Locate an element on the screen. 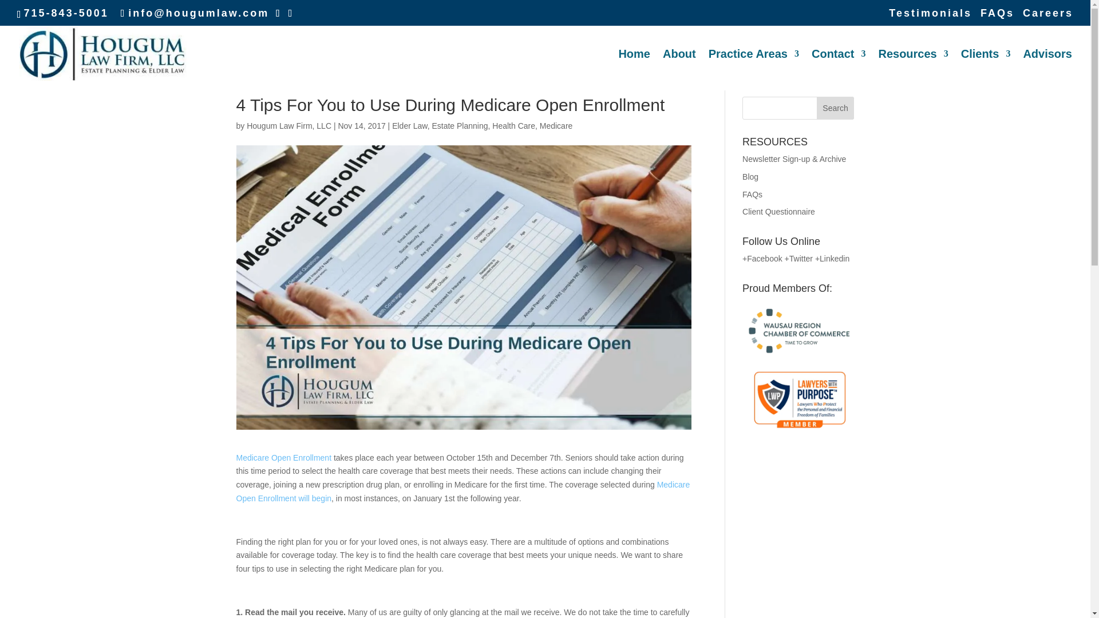  Testimonials is located at coordinates (930, 17).